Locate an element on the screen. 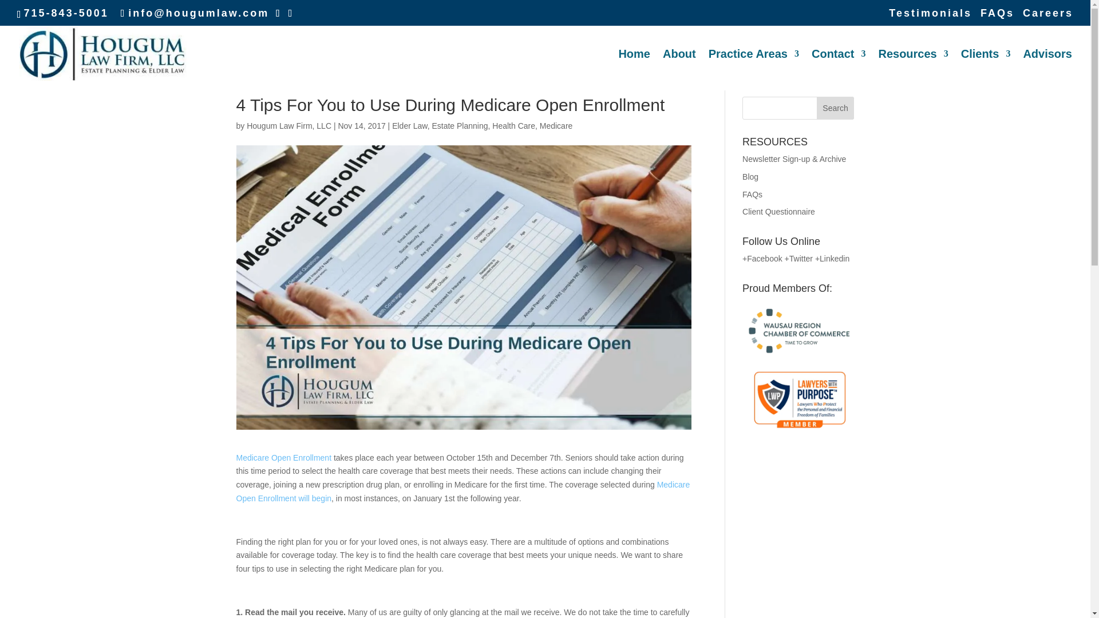  Testimonials is located at coordinates (930, 17).